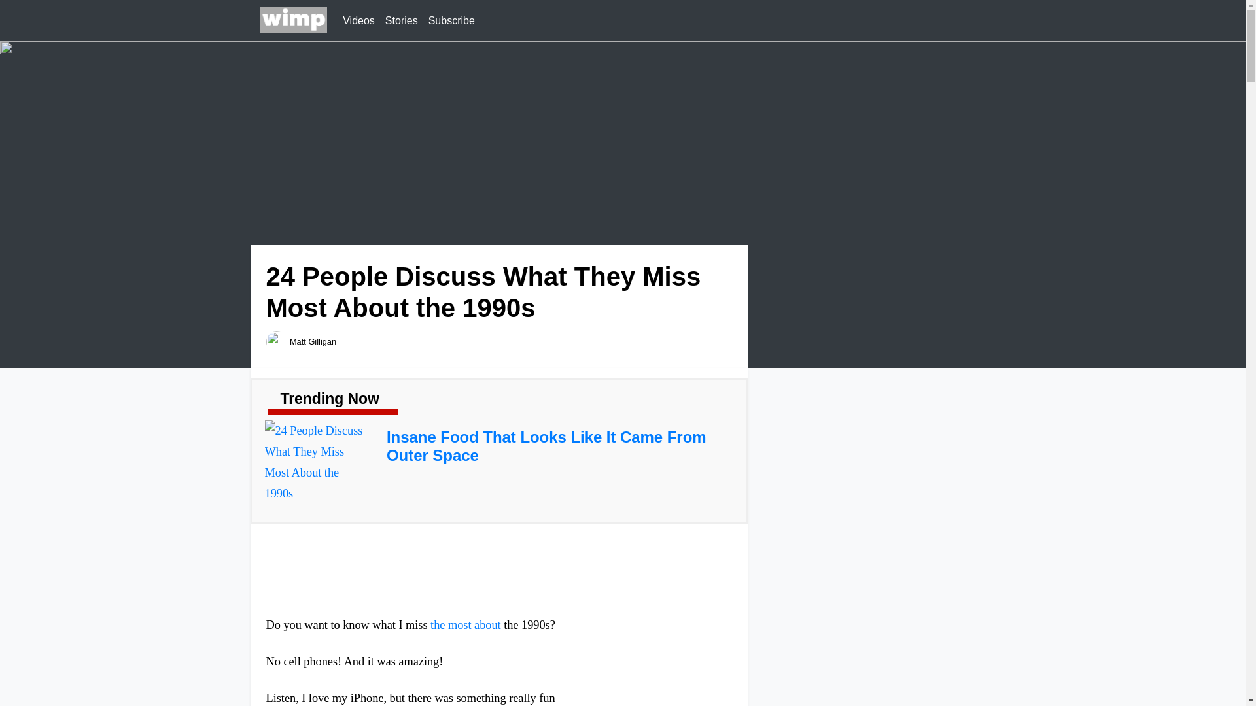 This screenshot has height=706, width=1256. Describe the element at coordinates (313, 341) in the screenshot. I see `Matt Gilligan` at that location.